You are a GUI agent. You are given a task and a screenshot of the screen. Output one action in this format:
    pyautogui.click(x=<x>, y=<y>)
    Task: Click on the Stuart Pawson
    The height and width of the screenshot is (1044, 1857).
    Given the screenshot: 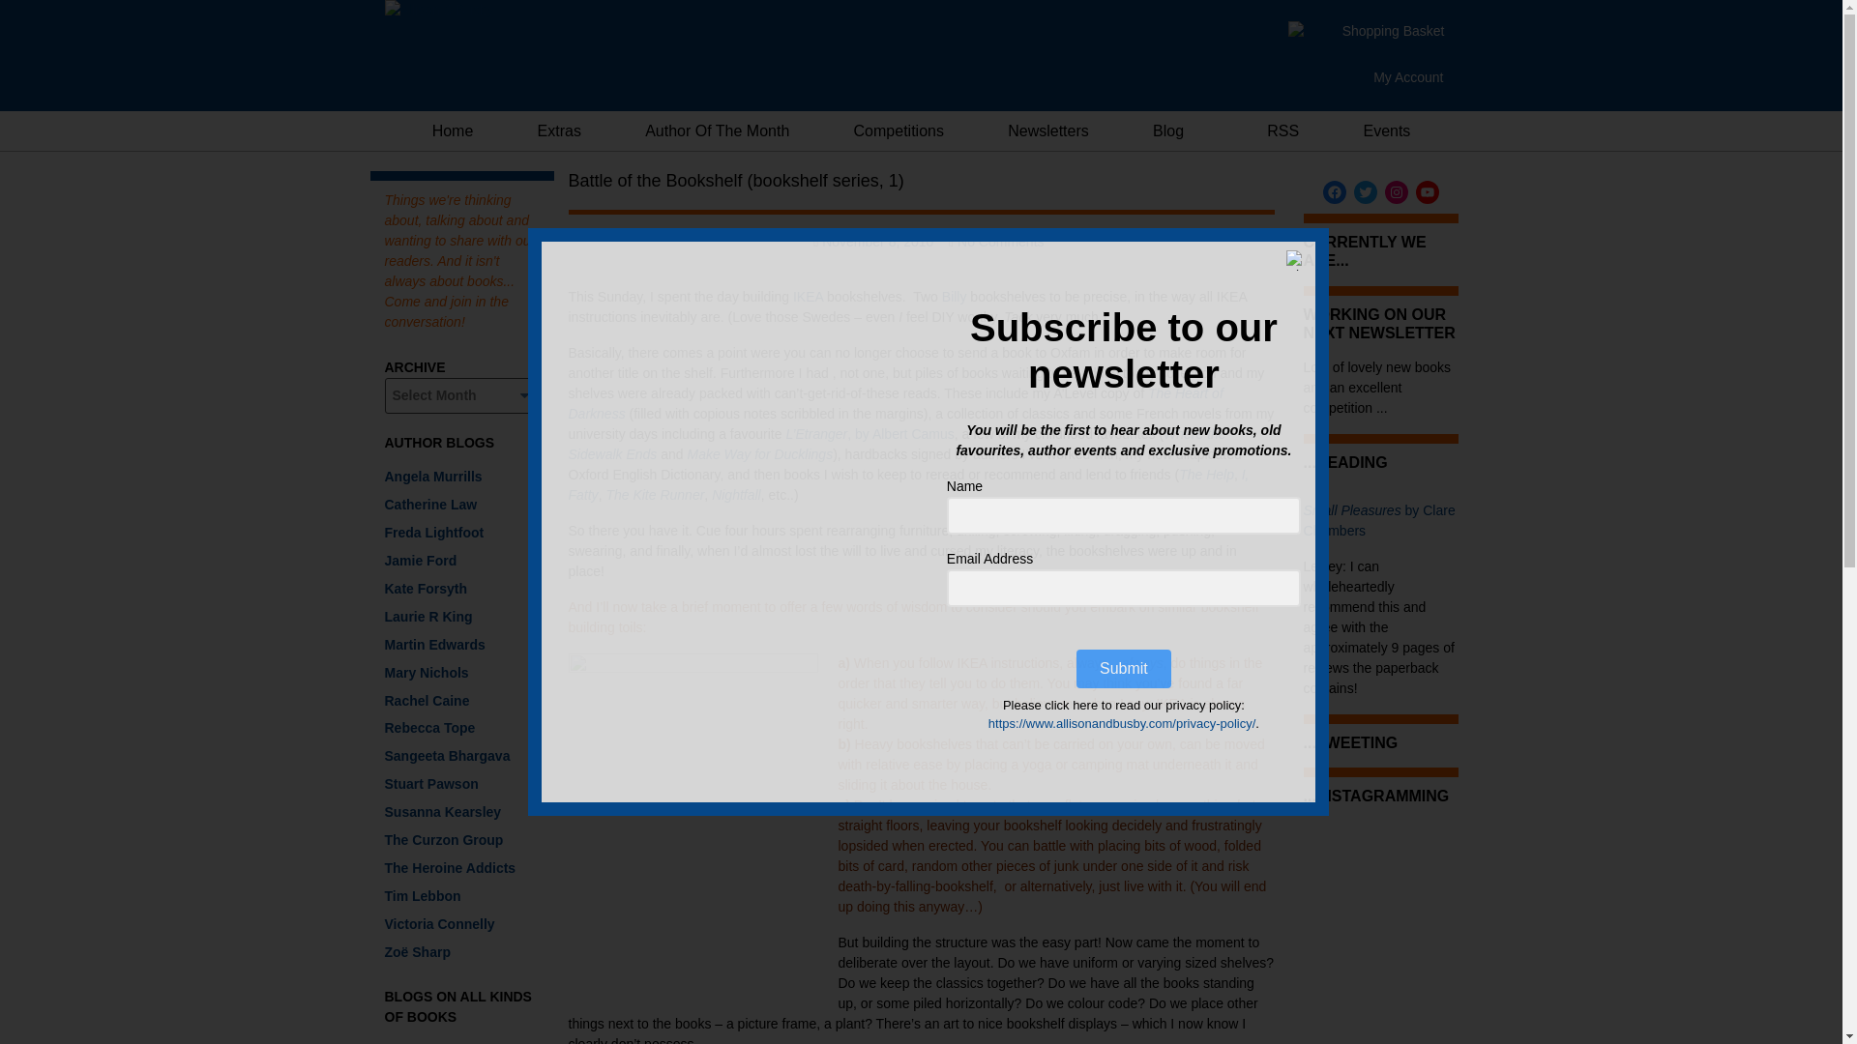 What is the action you would take?
    pyautogui.click(x=431, y=783)
    